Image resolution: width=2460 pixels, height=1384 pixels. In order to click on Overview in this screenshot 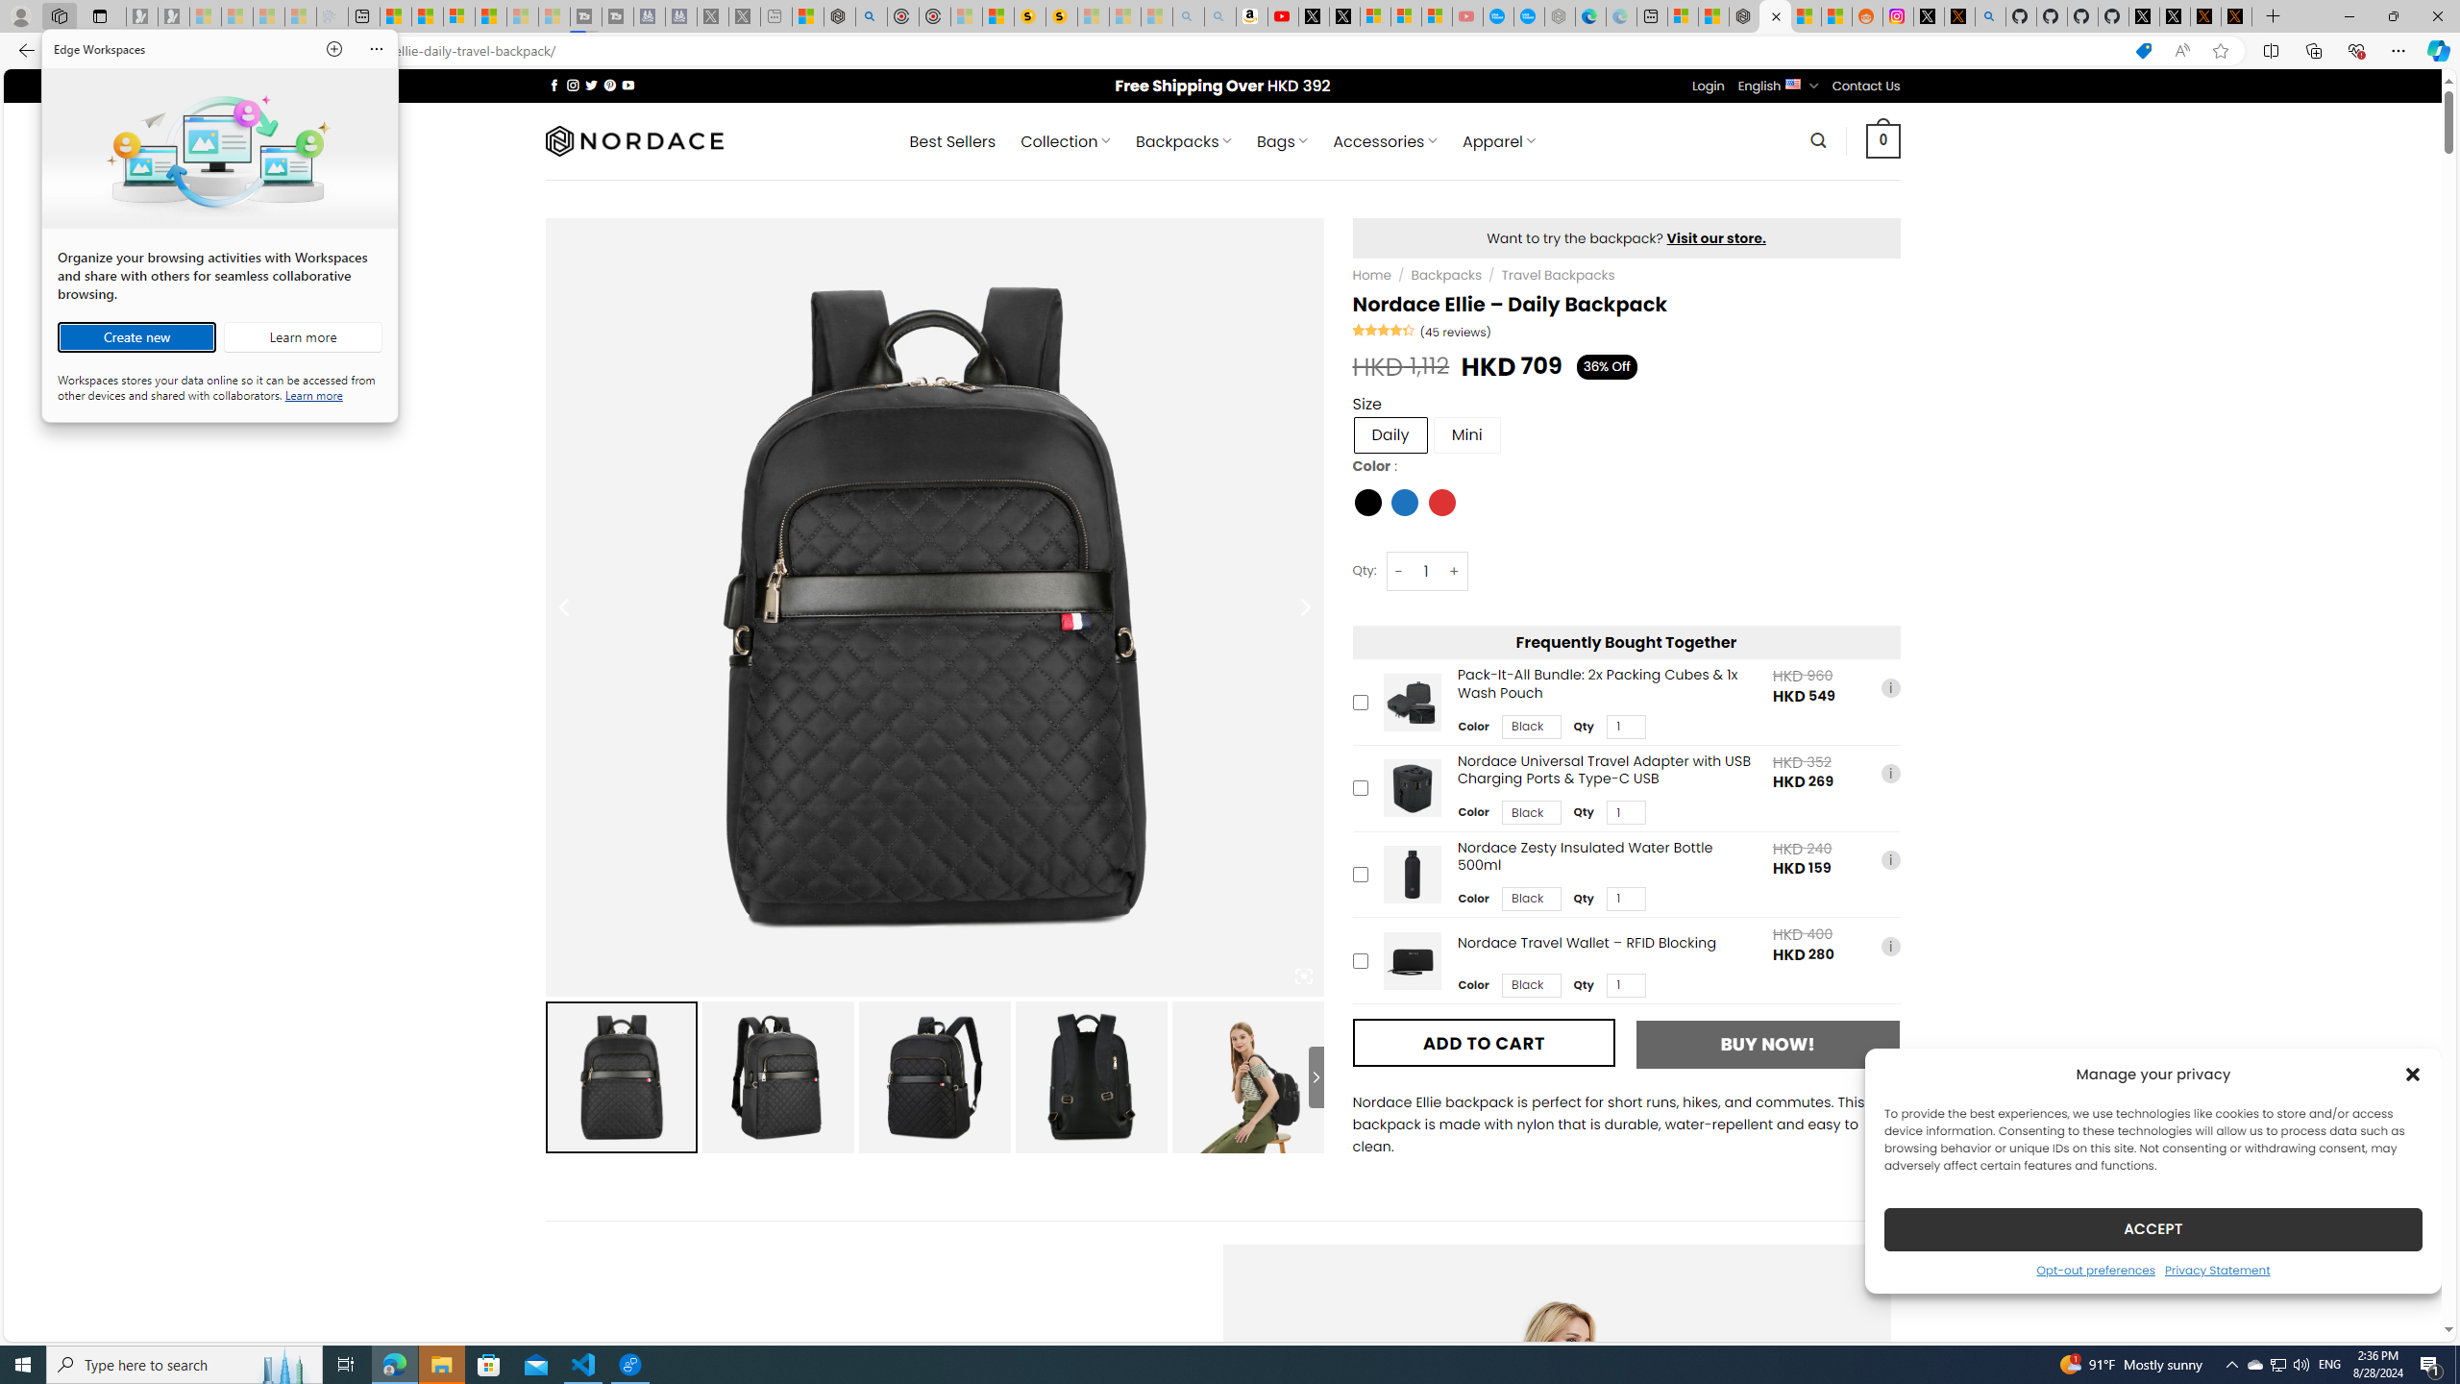, I will do `click(458, 16)`.